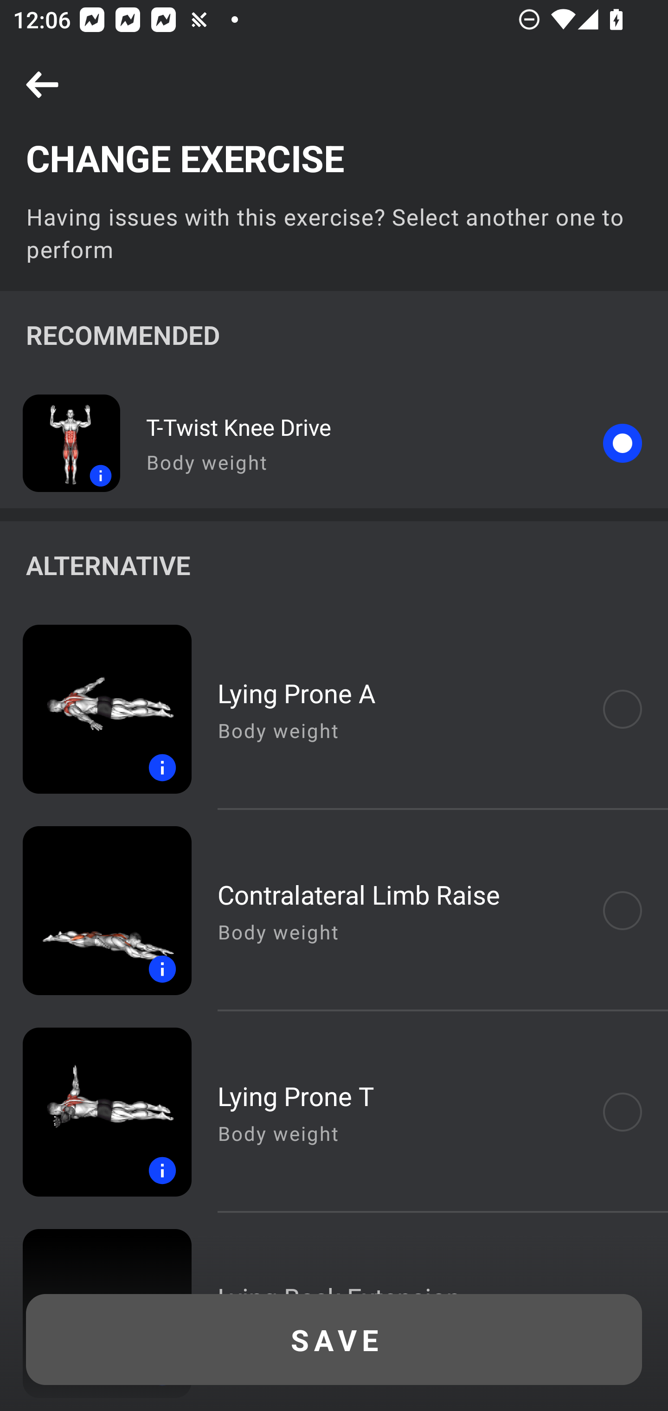  What do you see at coordinates (96, 1112) in the screenshot?
I see `details` at bounding box center [96, 1112].